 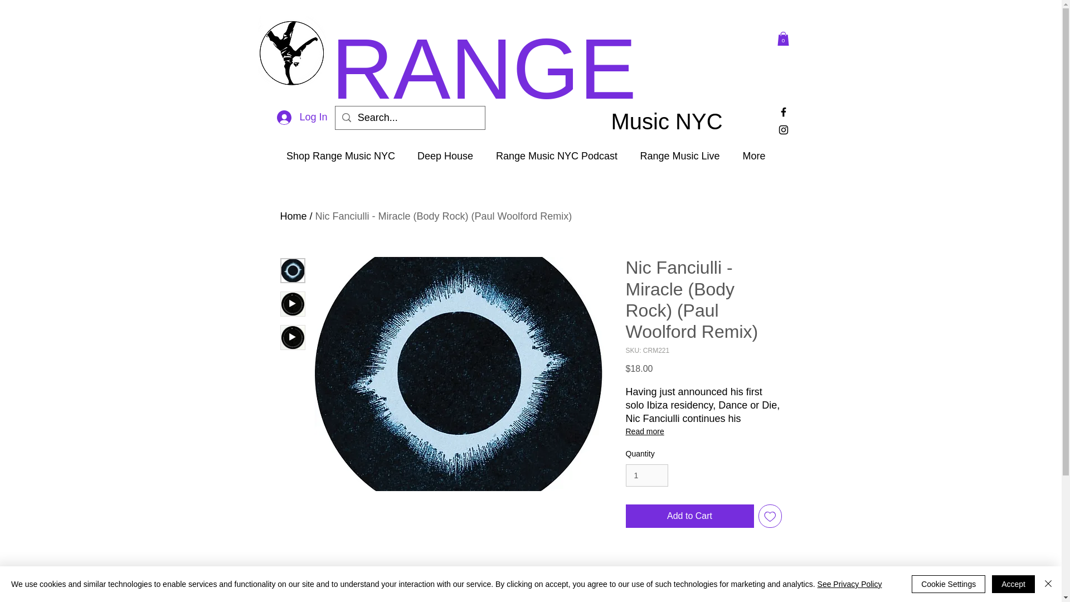 What do you see at coordinates (445, 156) in the screenshot?
I see `Deep House` at bounding box center [445, 156].